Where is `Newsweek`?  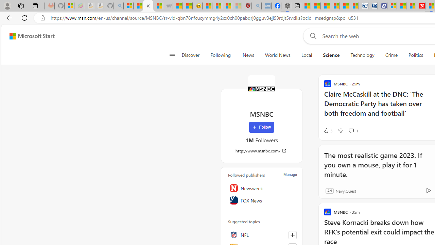
Newsweek is located at coordinates (262, 188).